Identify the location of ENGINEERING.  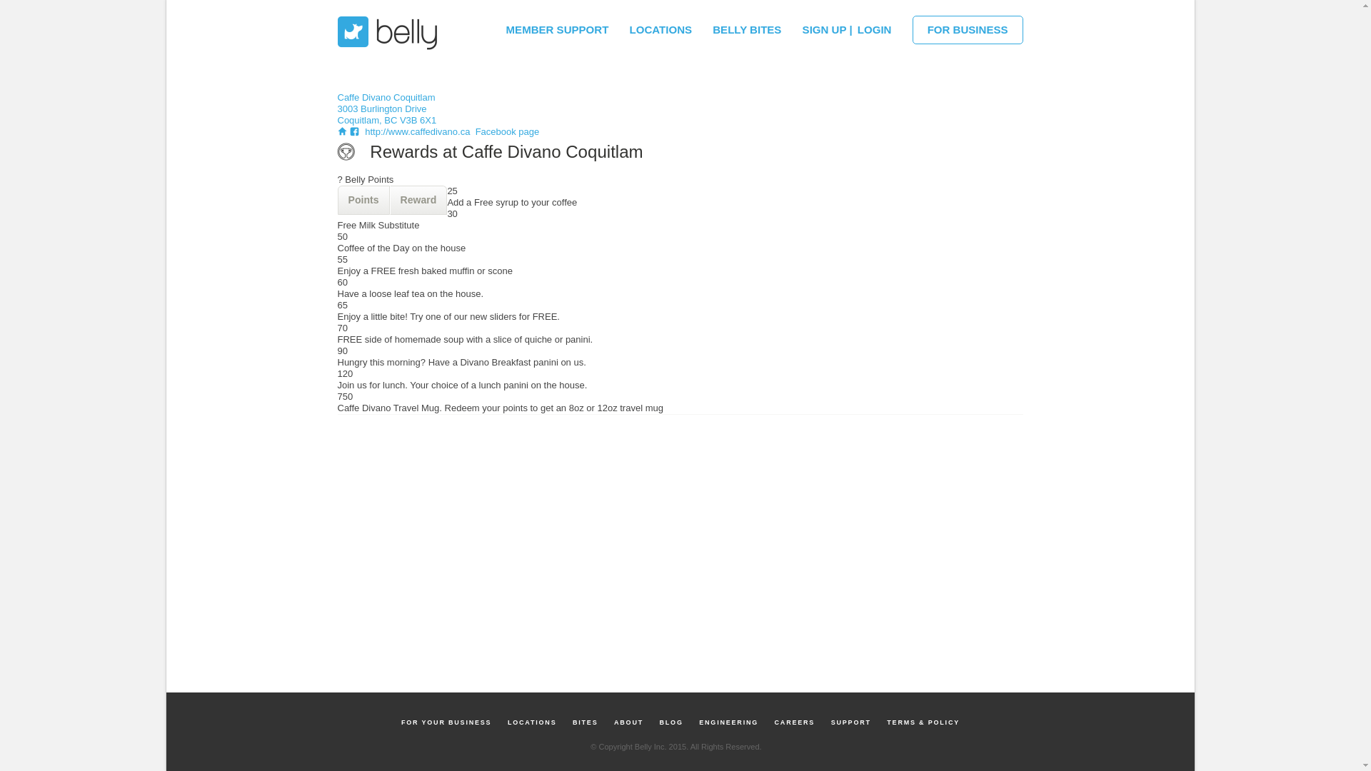
(728, 722).